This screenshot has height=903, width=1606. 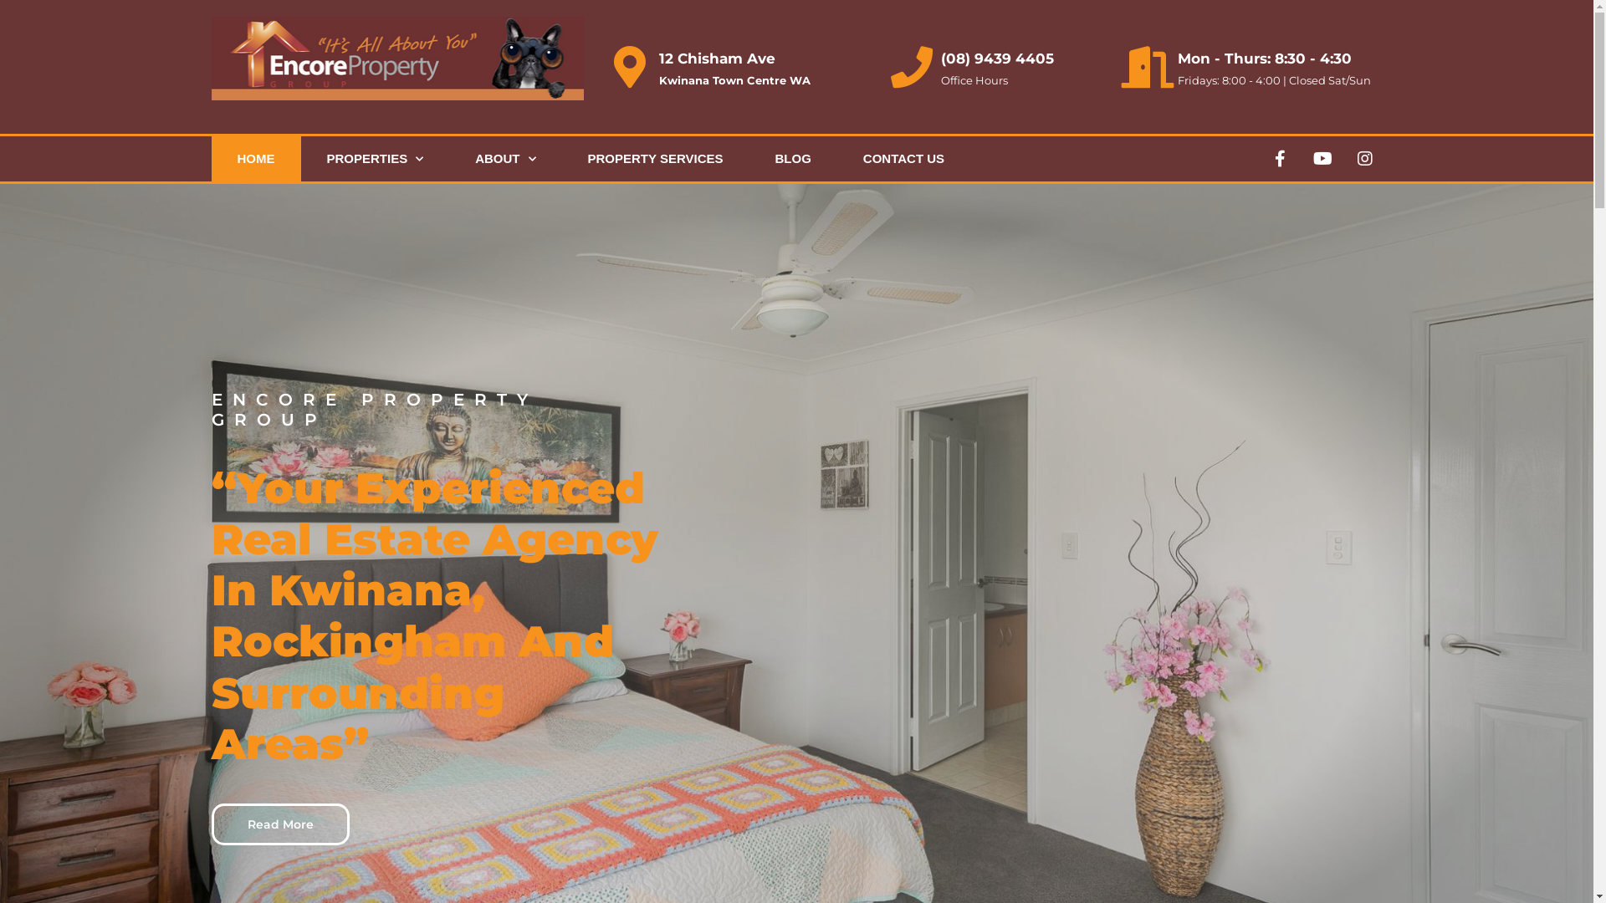 What do you see at coordinates (903, 159) in the screenshot?
I see `CONTACT US` at bounding box center [903, 159].